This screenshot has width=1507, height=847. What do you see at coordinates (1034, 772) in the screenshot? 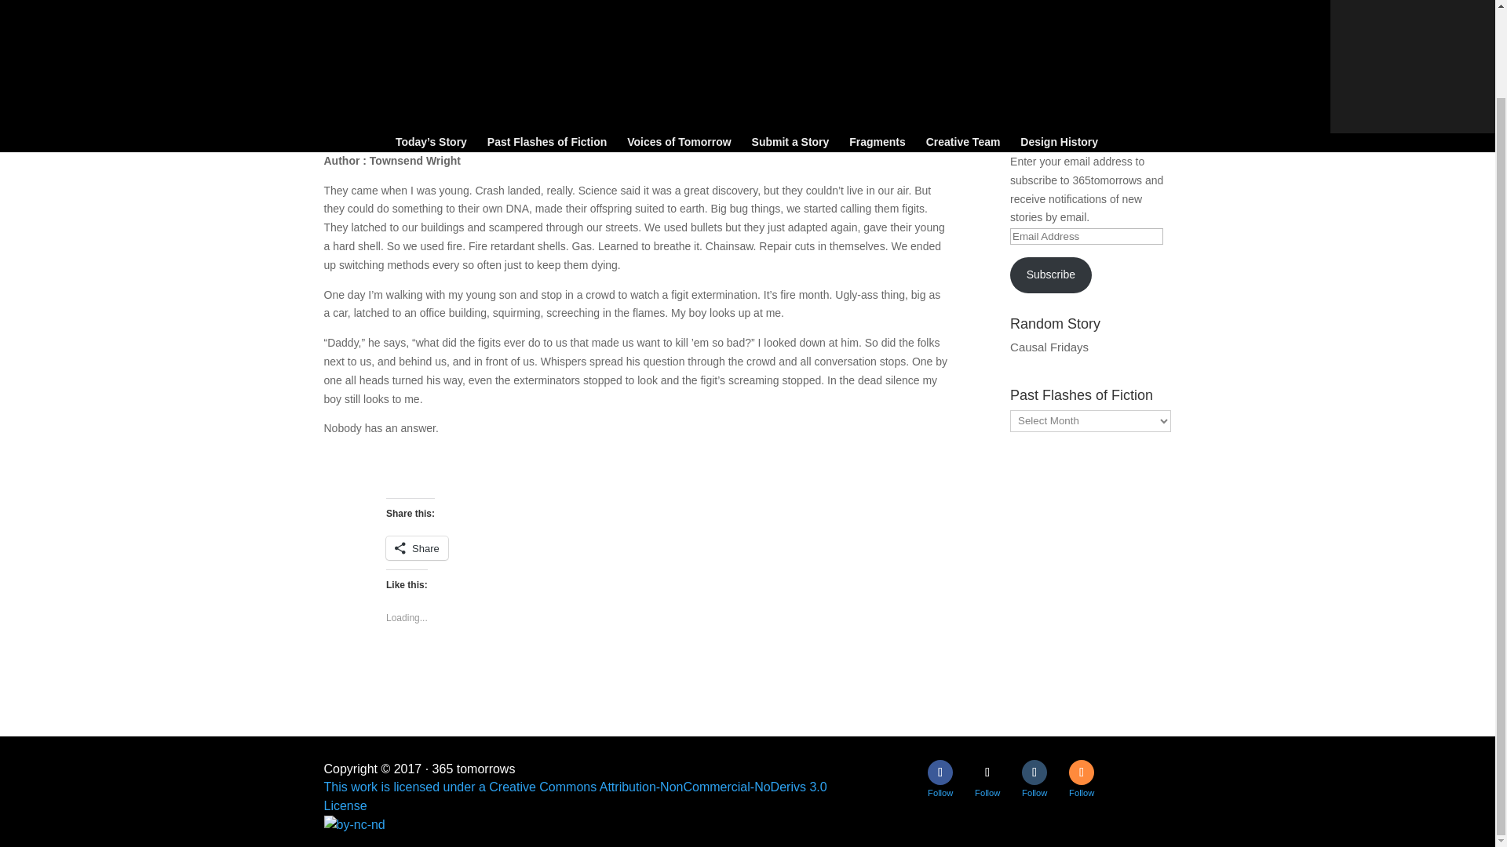
I see `Follow on tumblr` at bounding box center [1034, 772].